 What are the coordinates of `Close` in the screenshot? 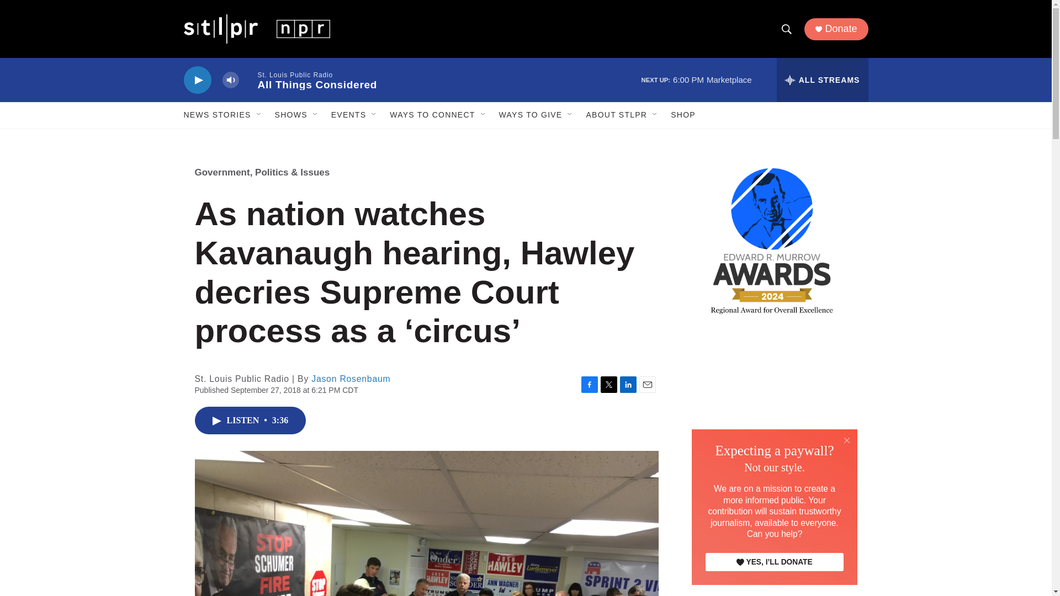 It's located at (847, 440).